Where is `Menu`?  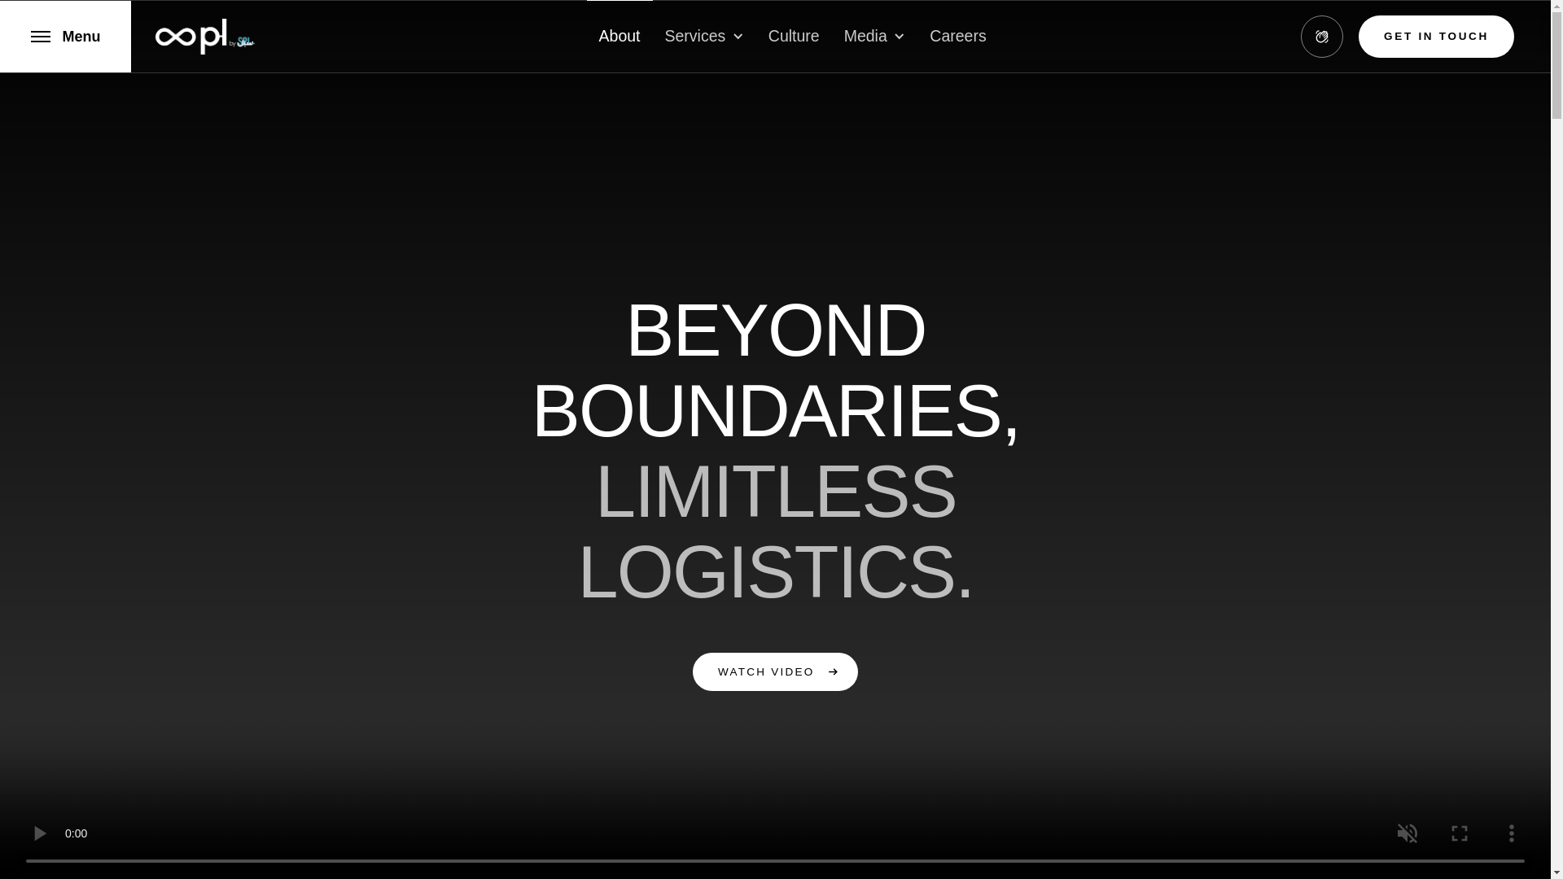
Menu is located at coordinates (65, 36).